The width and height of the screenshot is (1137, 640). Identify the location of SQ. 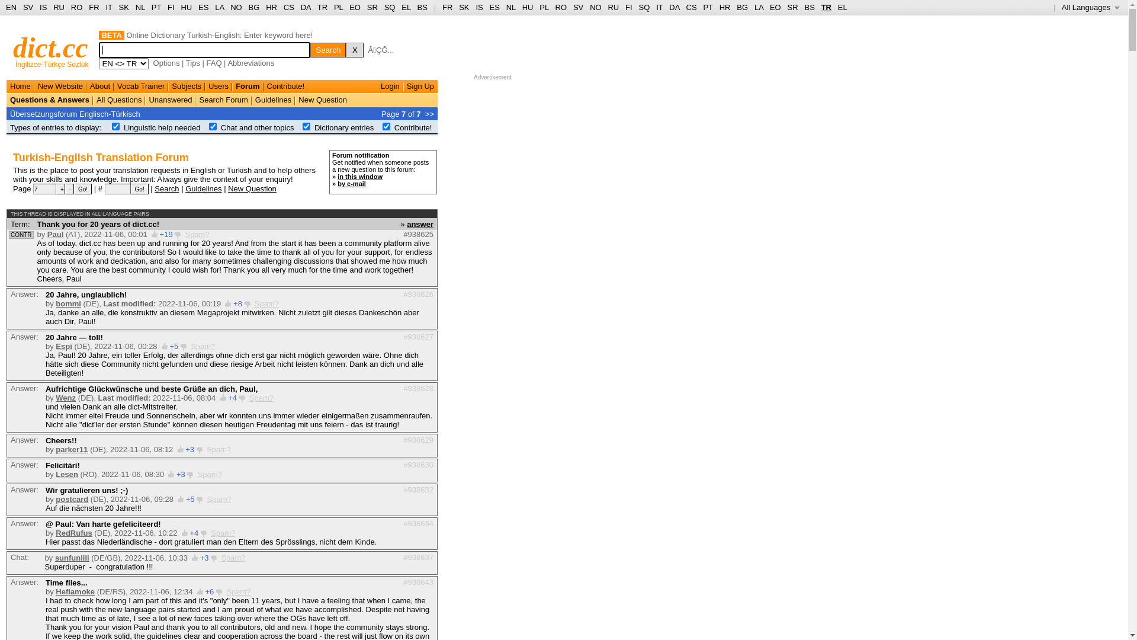
(644, 7).